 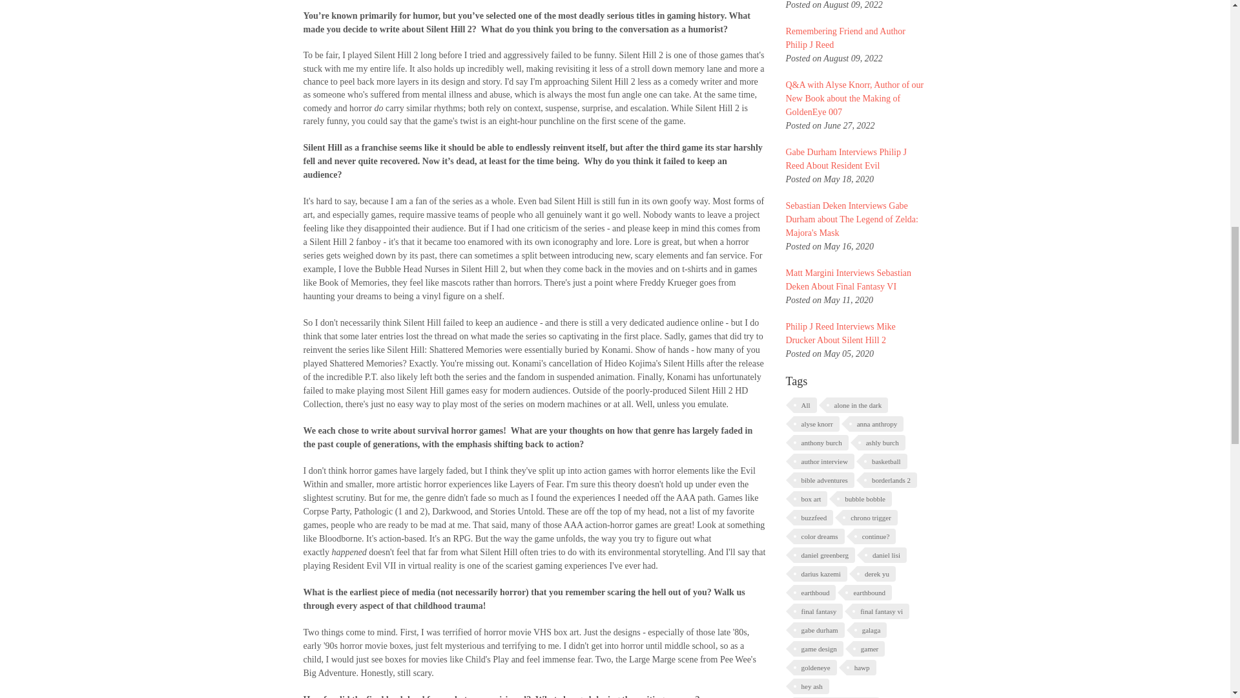 I want to click on Show articles tagged alone in the dark, so click(x=858, y=405).